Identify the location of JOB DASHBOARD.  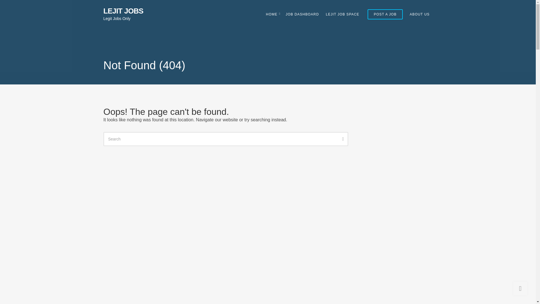
(302, 14).